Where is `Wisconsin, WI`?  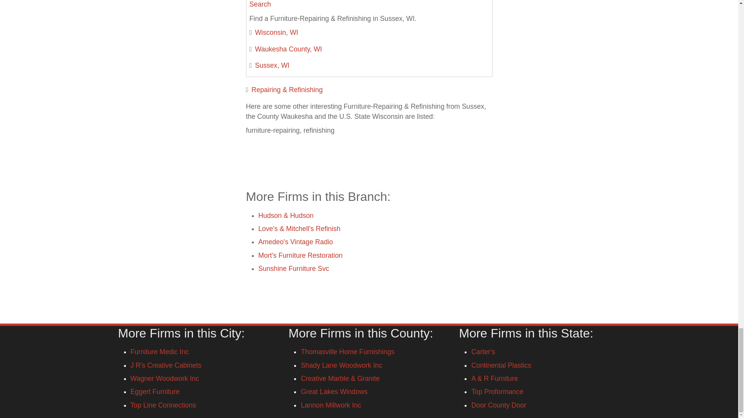
Wisconsin, WI is located at coordinates (277, 33).